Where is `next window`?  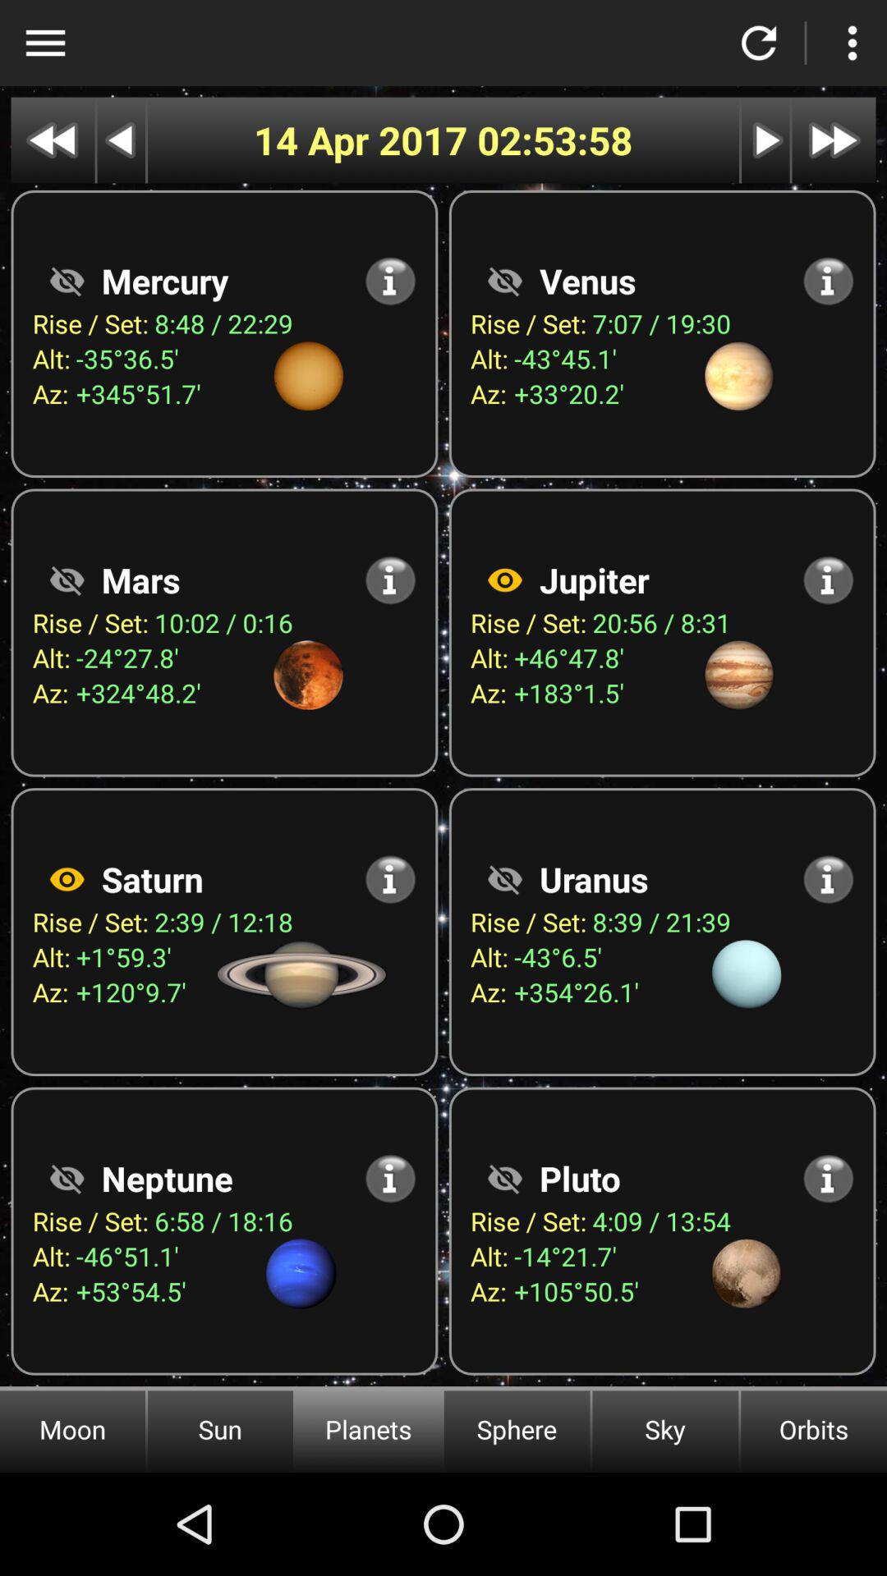
next window is located at coordinates (765, 140).